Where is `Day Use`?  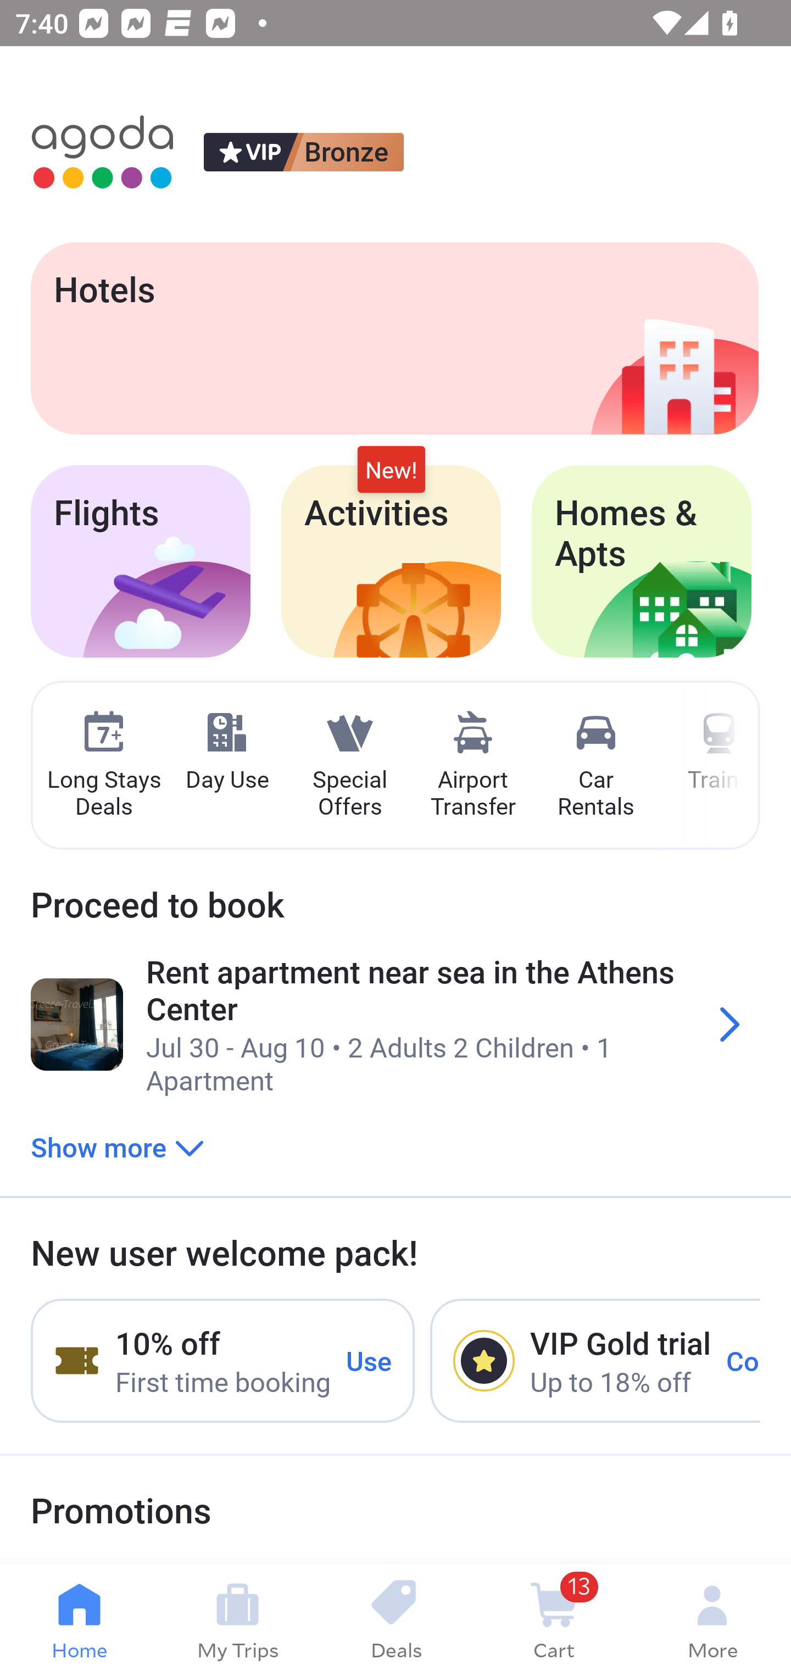 Day Use is located at coordinates (227, 752).